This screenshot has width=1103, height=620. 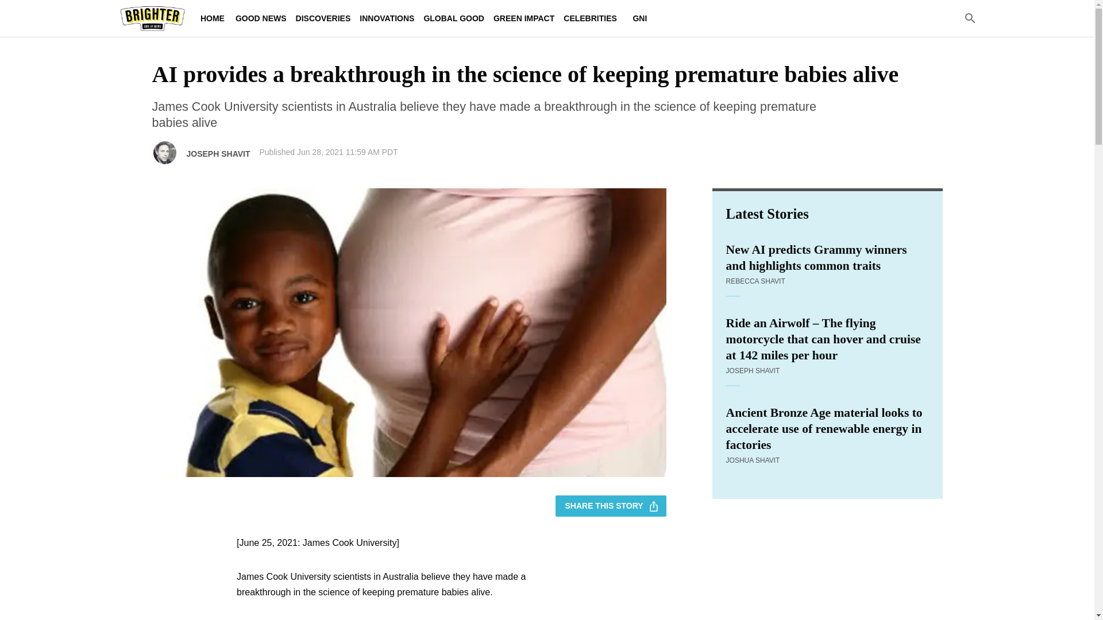 I want to click on Brighter Side of News, so click(x=152, y=18).